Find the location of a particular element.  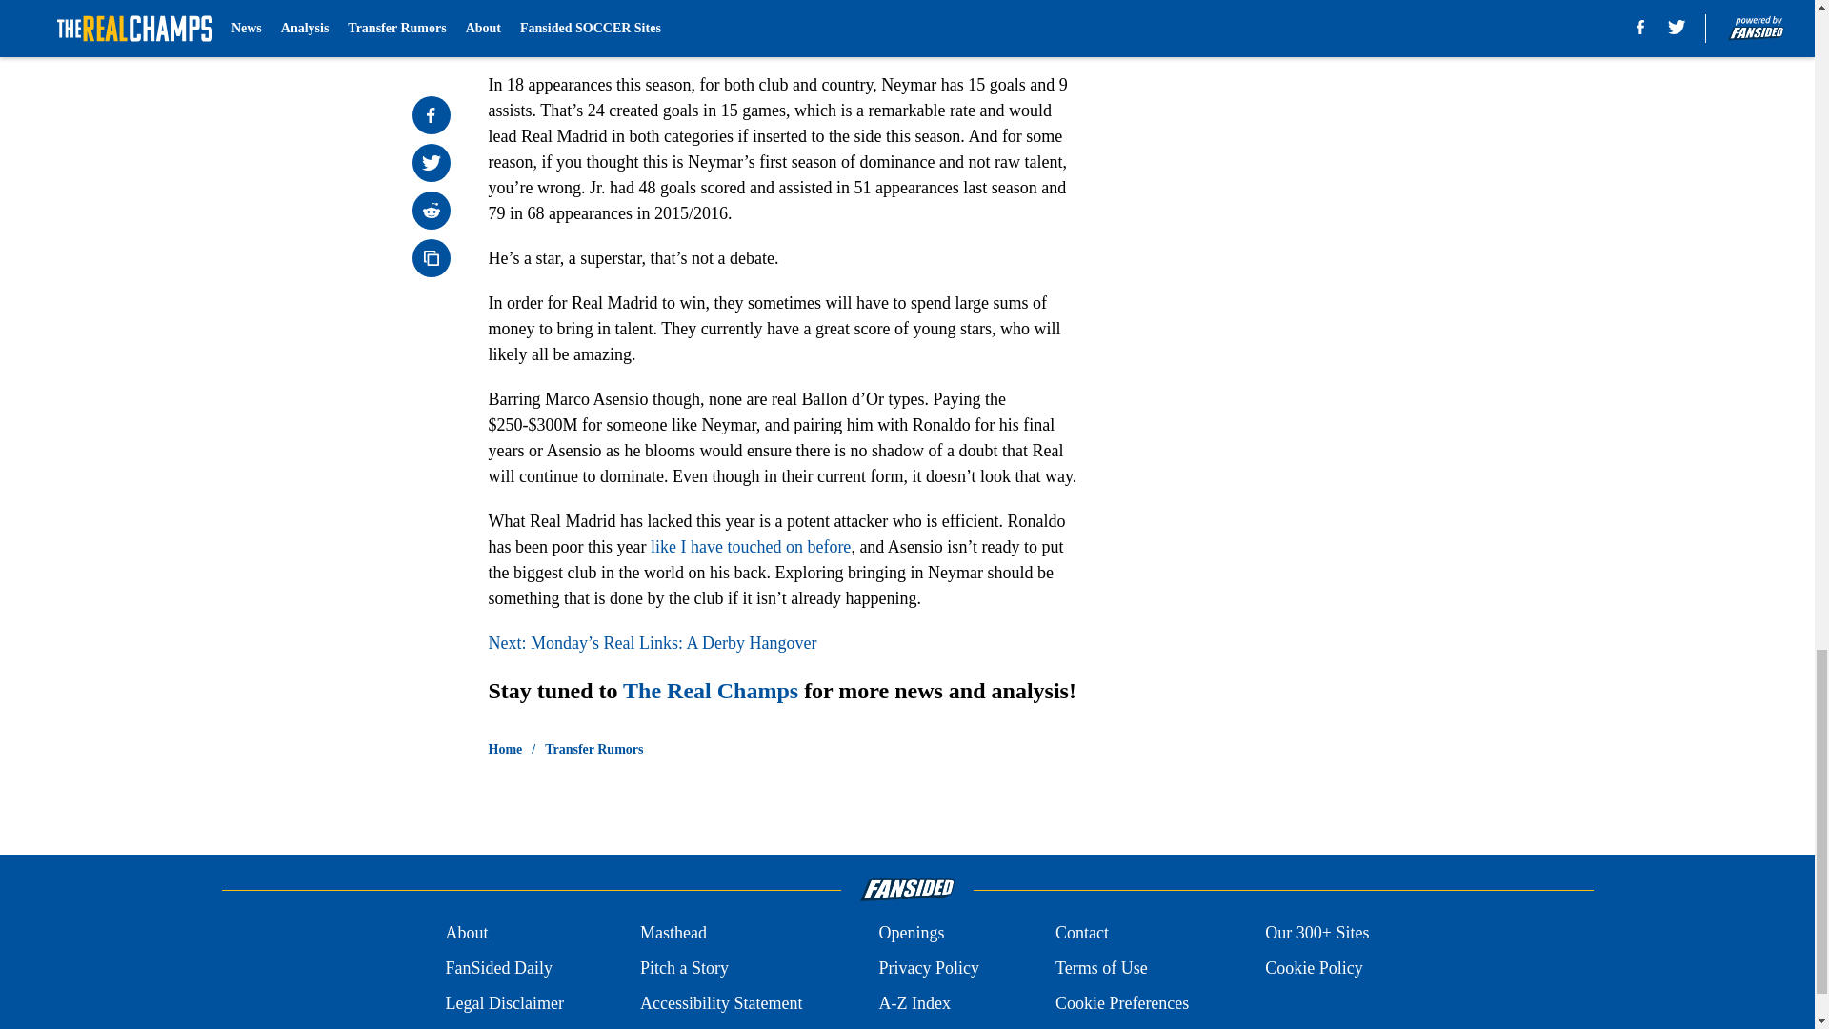

The Real Champs is located at coordinates (711, 690).